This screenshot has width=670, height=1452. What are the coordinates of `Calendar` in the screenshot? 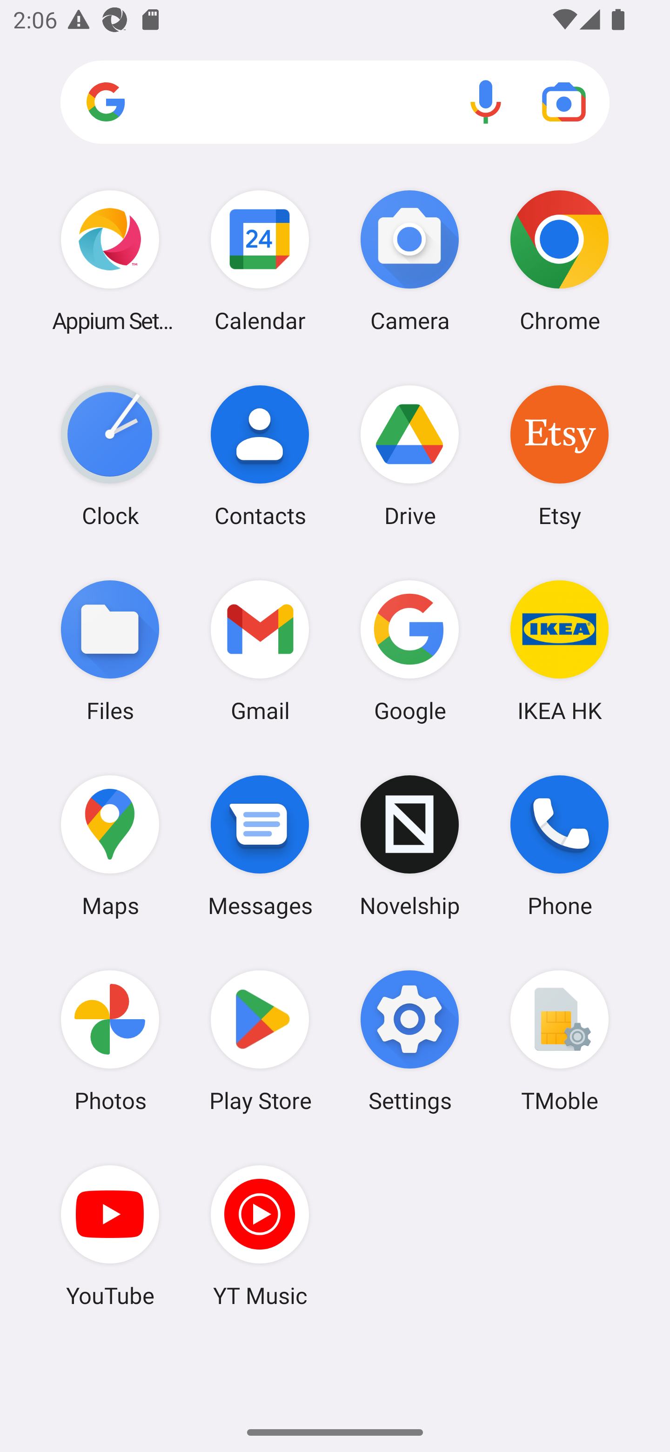 It's located at (260, 261).